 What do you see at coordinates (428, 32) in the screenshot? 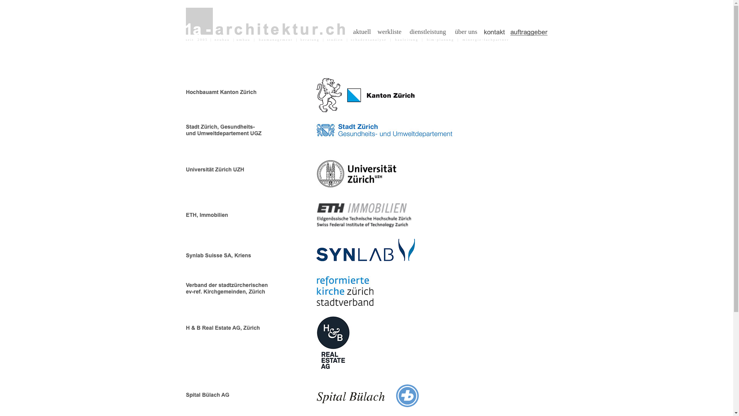
I see `dienstleistung` at bounding box center [428, 32].